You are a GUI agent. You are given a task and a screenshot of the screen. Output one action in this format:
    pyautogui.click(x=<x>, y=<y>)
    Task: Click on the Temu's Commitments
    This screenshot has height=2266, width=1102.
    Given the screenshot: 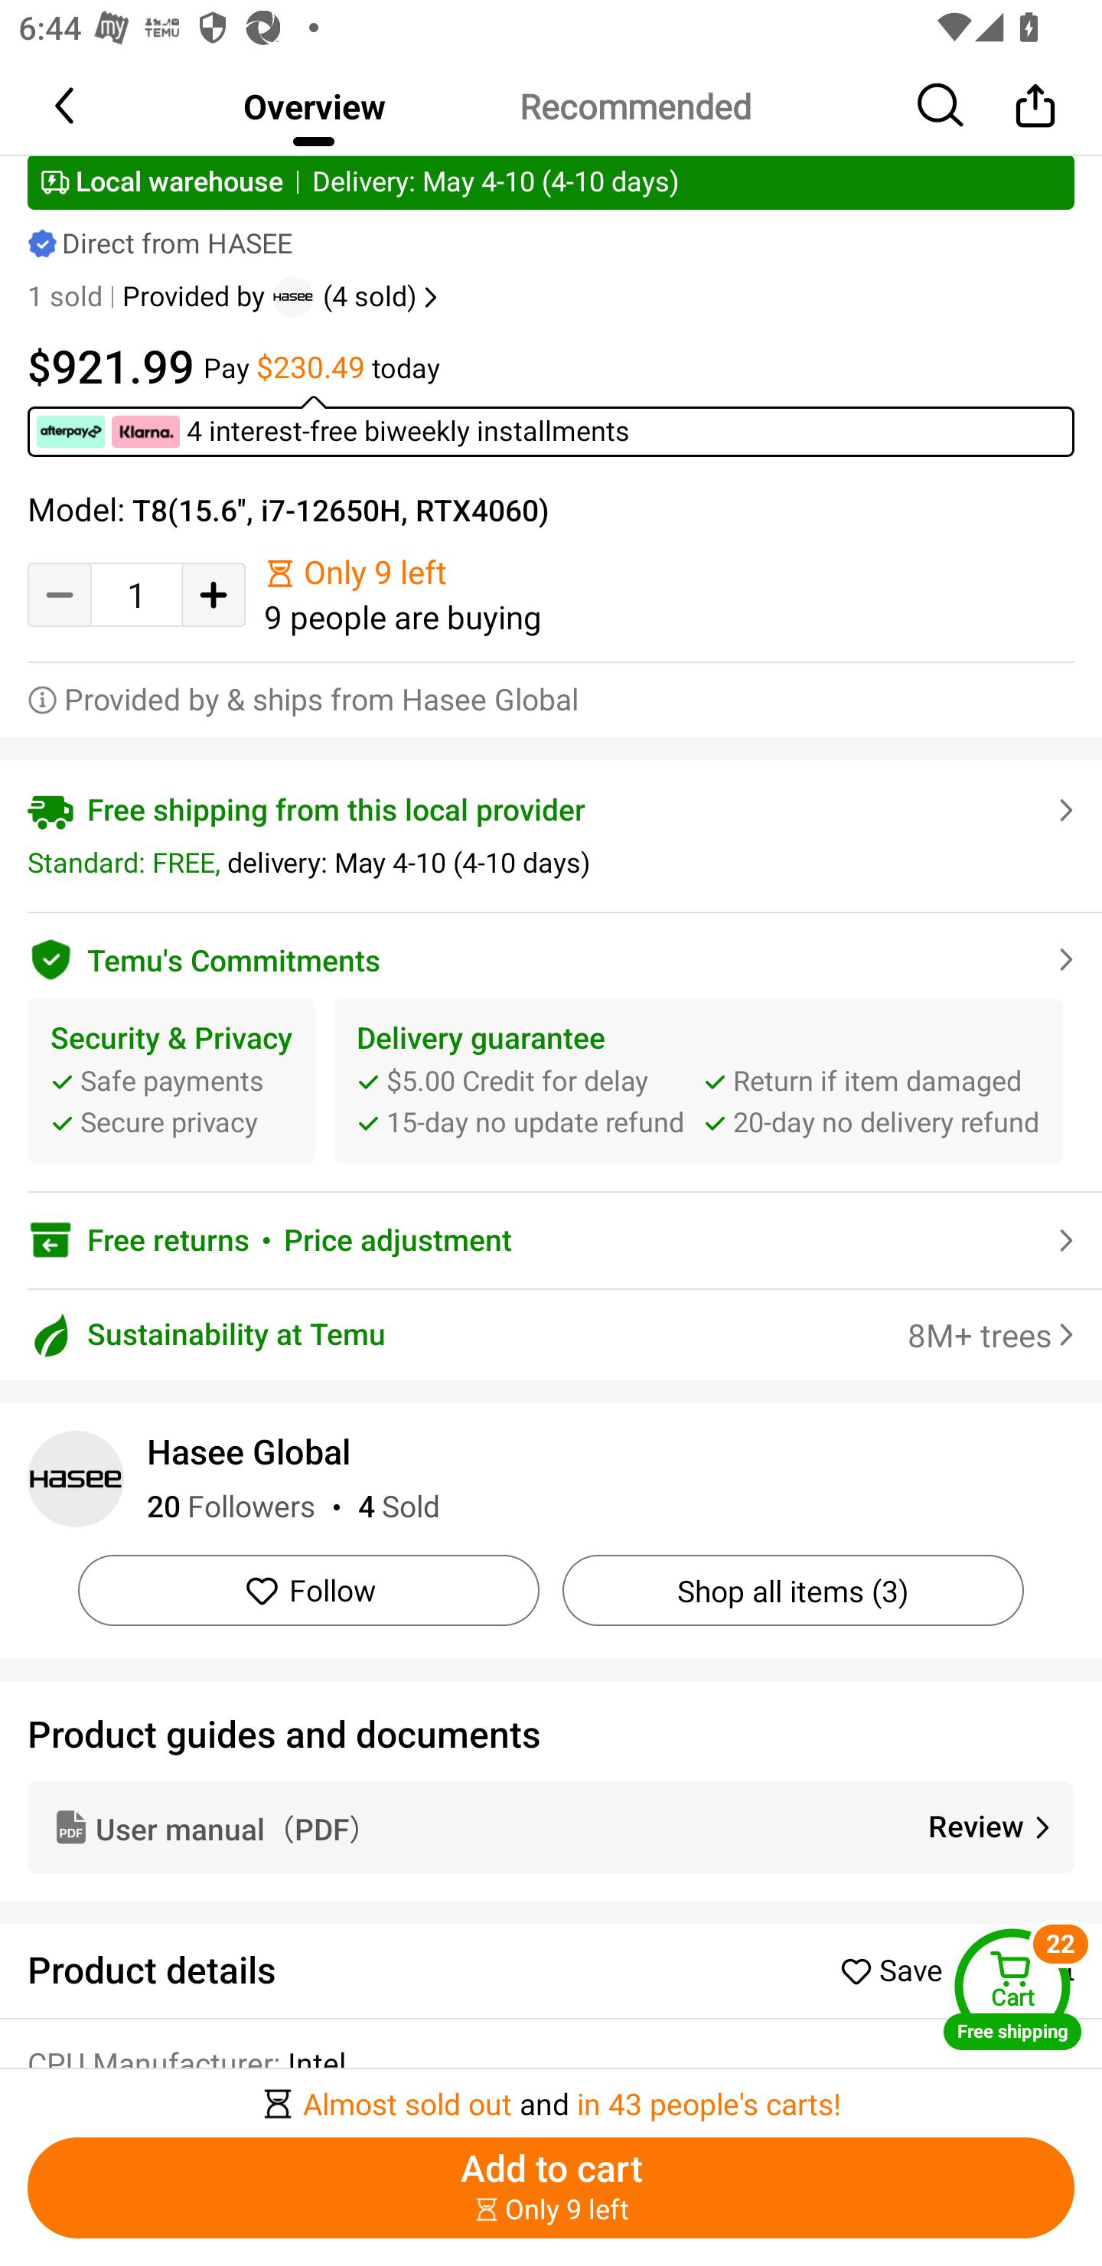 What is the action you would take?
    pyautogui.click(x=551, y=955)
    